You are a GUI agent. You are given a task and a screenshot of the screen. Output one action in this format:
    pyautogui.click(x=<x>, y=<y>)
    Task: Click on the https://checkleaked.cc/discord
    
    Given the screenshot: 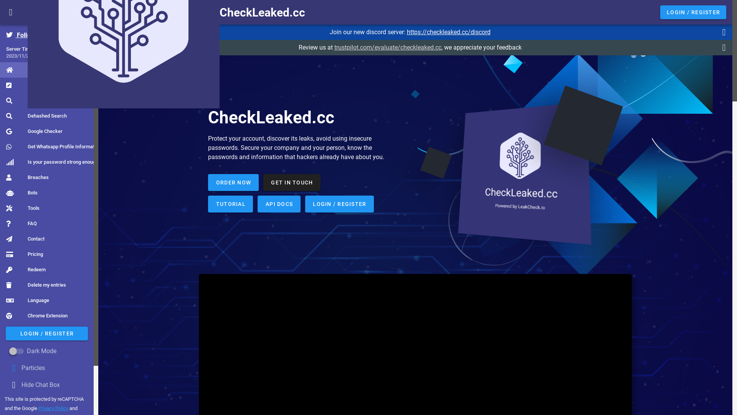 What is the action you would take?
    pyautogui.click(x=449, y=32)
    